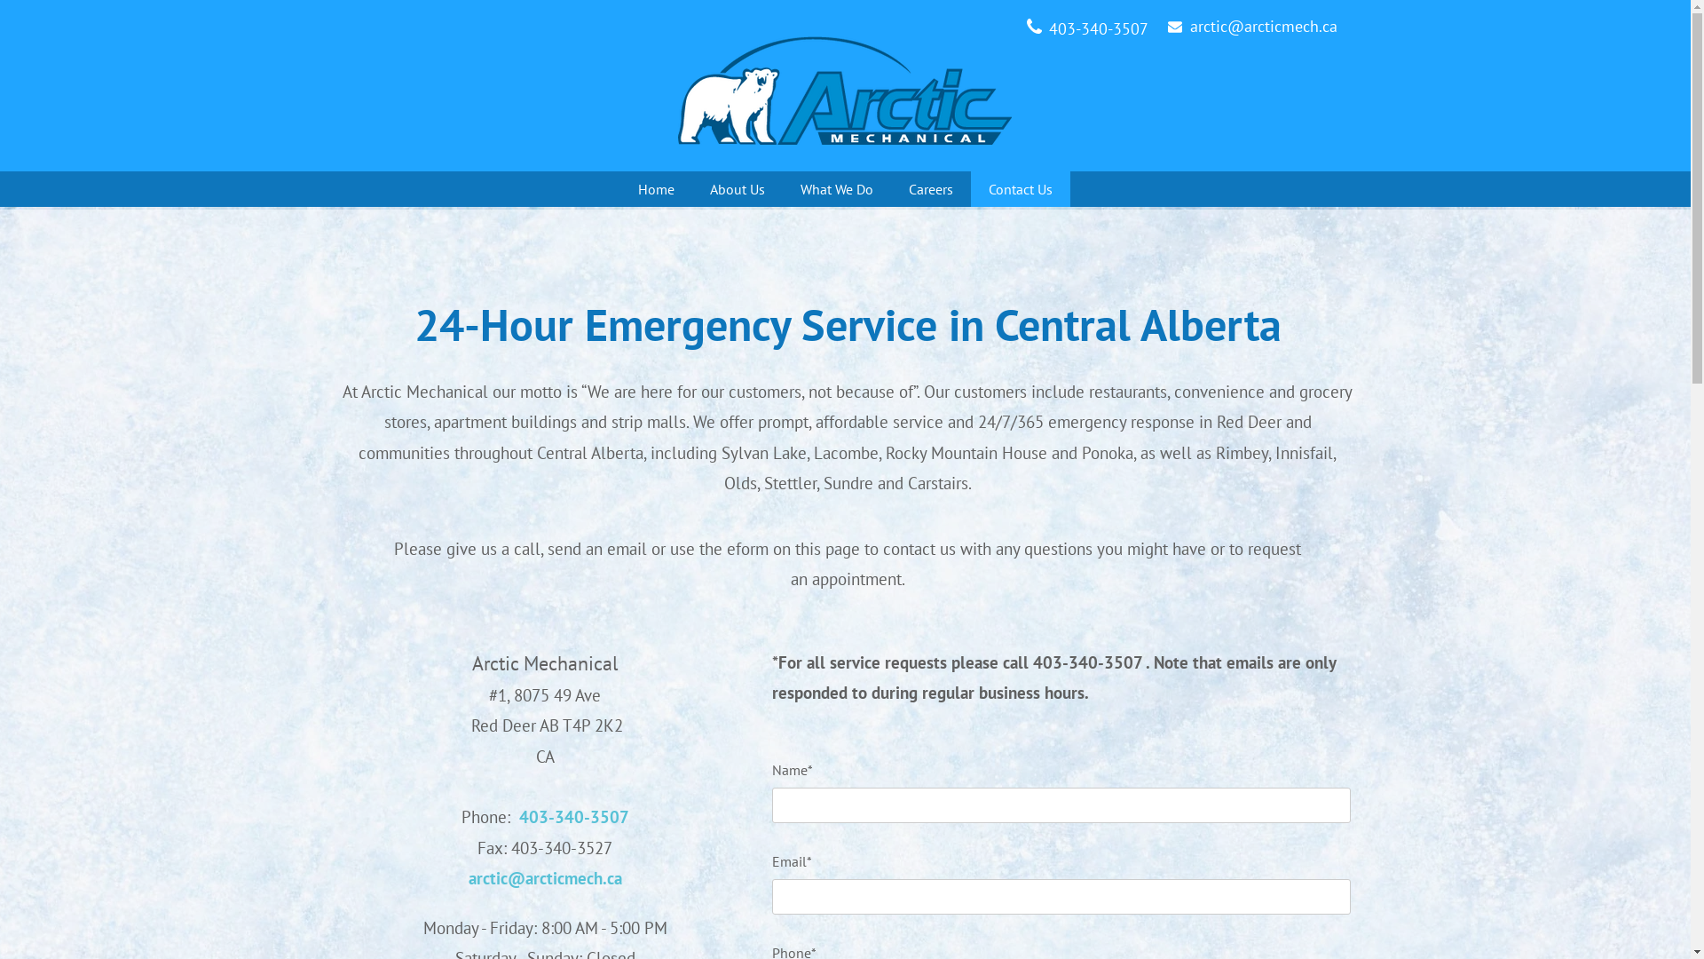 Image resolution: width=1704 pixels, height=959 pixels. Describe the element at coordinates (1021, 189) in the screenshot. I see `Contact Us` at that location.